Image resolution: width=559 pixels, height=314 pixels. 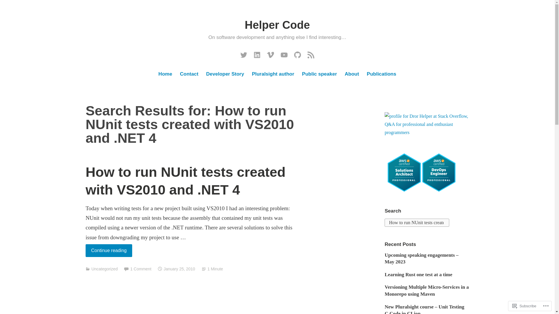 I want to click on Helper Code, so click(x=277, y=25).